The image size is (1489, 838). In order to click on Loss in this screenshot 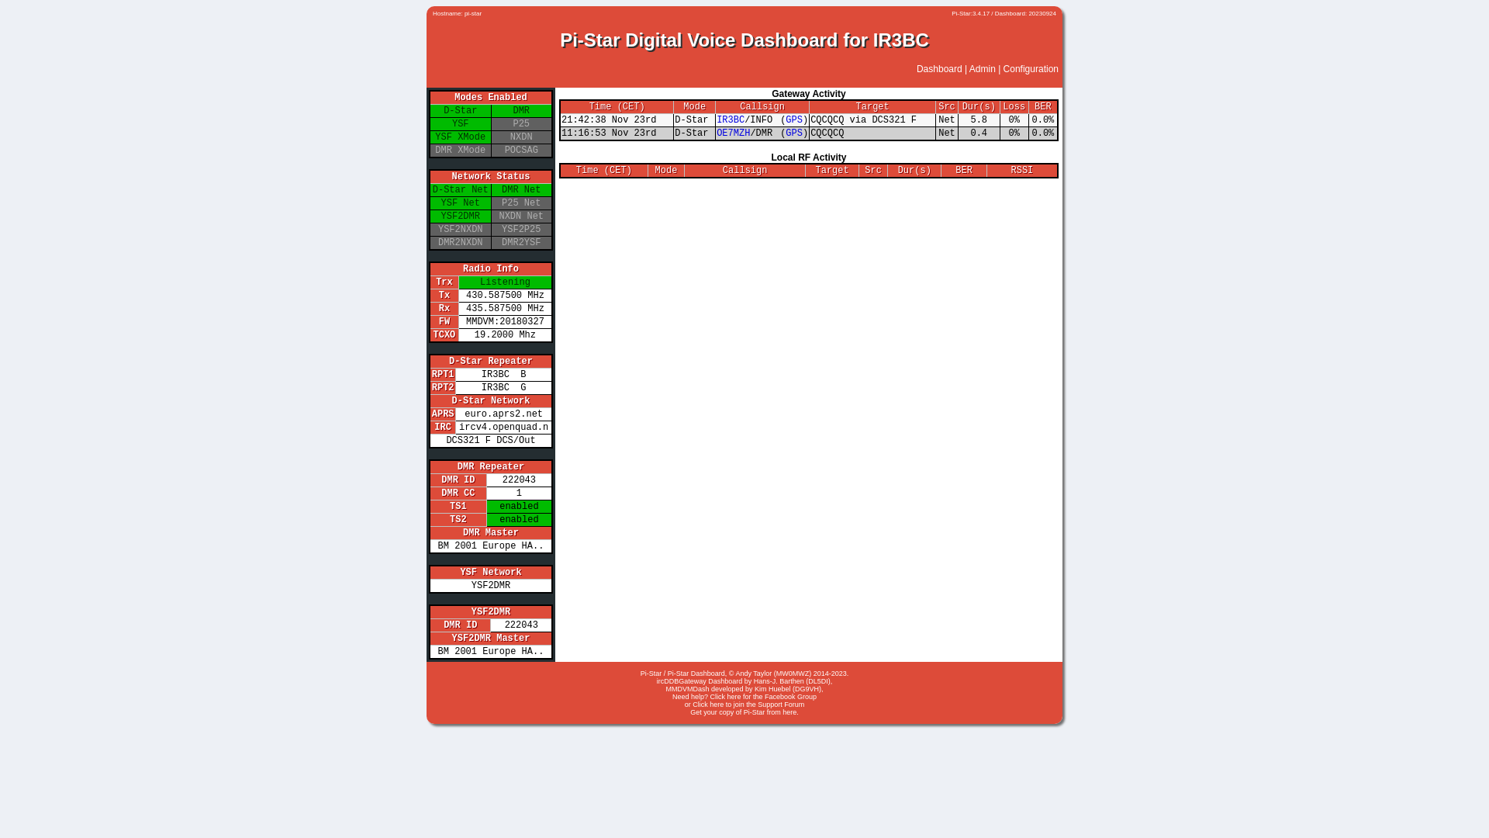, I will do `click(1014, 107)`.